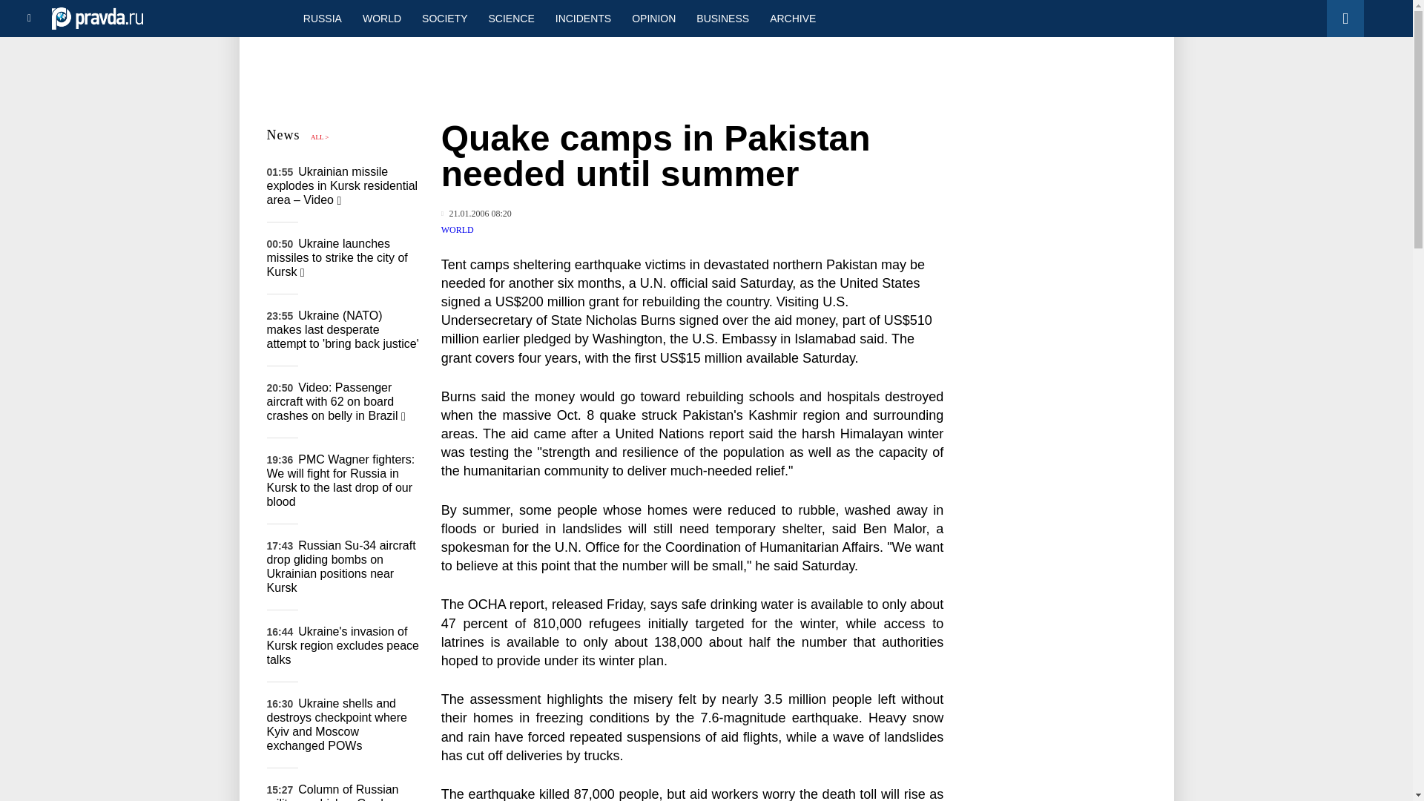 This screenshot has width=1424, height=801. What do you see at coordinates (583, 18) in the screenshot?
I see `INCIDENTS` at bounding box center [583, 18].